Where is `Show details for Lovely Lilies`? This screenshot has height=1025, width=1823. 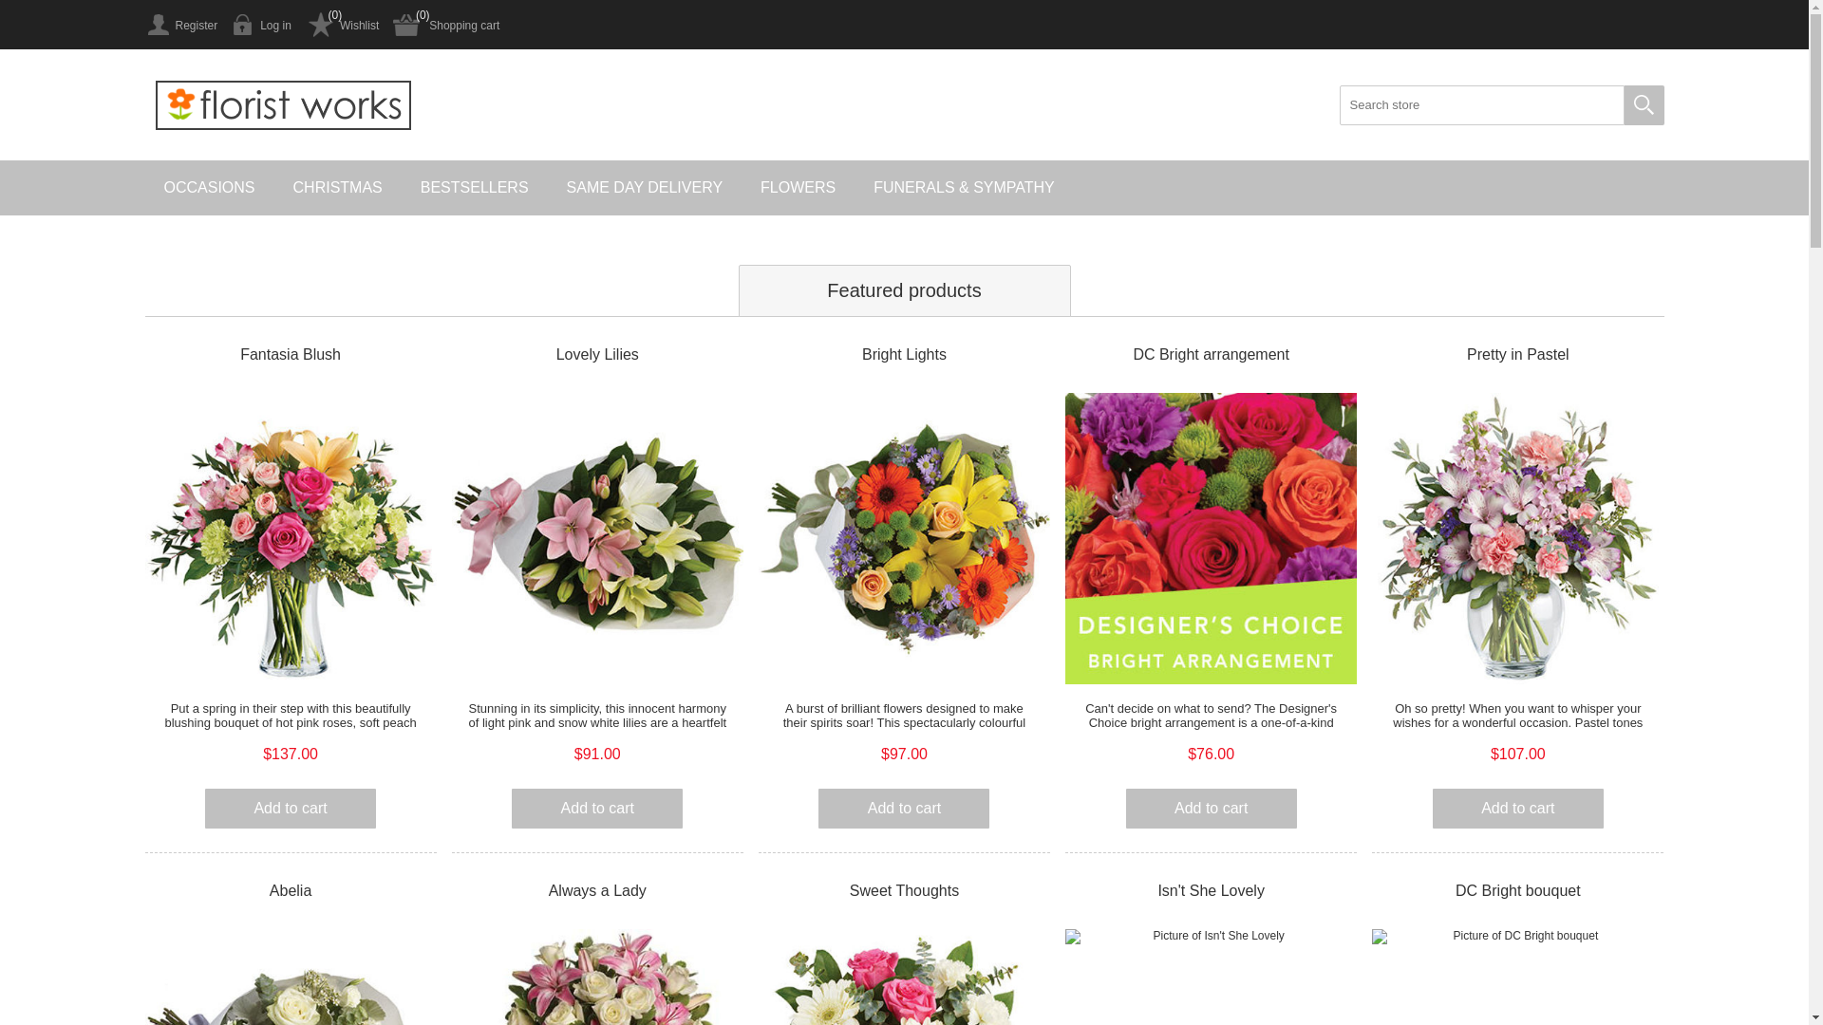 Show details for Lovely Lilies is located at coordinates (598, 539).